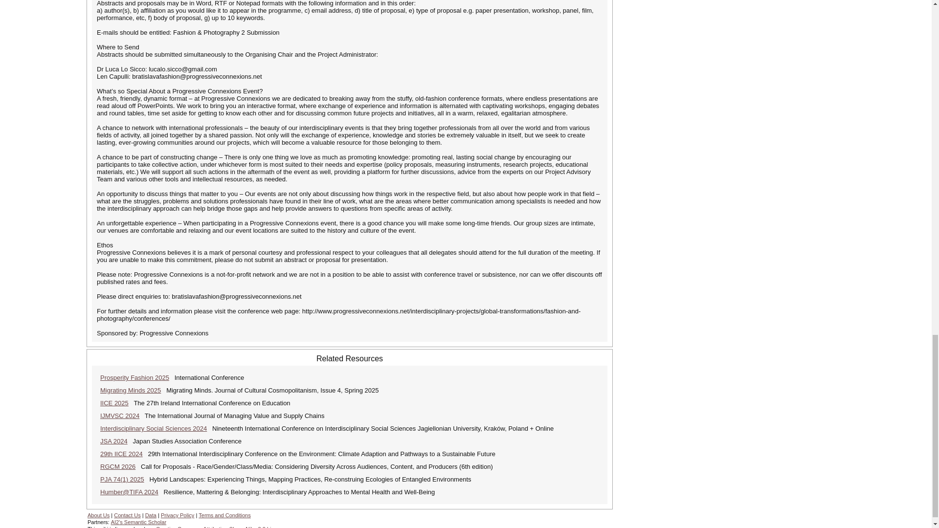 The height and width of the screenshot is (528, 939). What do you see at coordinates (130, 390) in the screenshot?
I see `Migrating Minds 2025` at bounding box center [130, 390].